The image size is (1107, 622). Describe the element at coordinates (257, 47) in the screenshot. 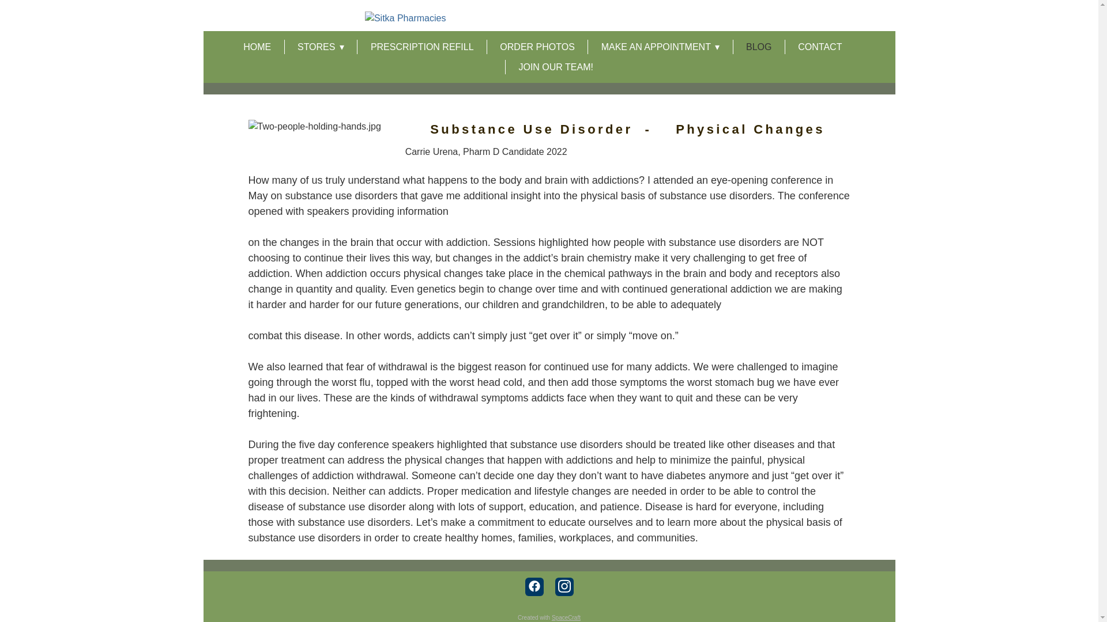

I see `HOME` at that location.